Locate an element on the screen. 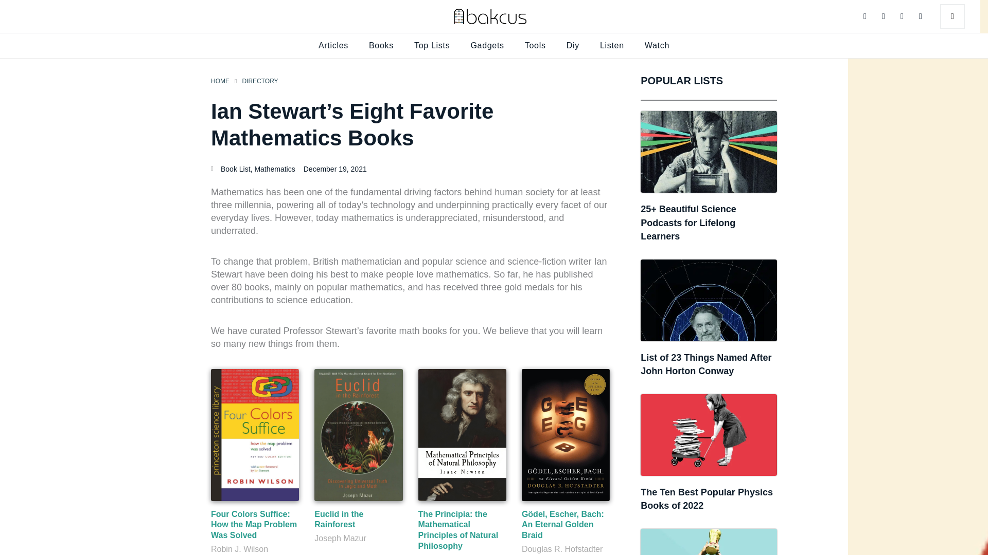 This screenshot has height=555, width=988. Gadgets is located at coordinates (487, 45).